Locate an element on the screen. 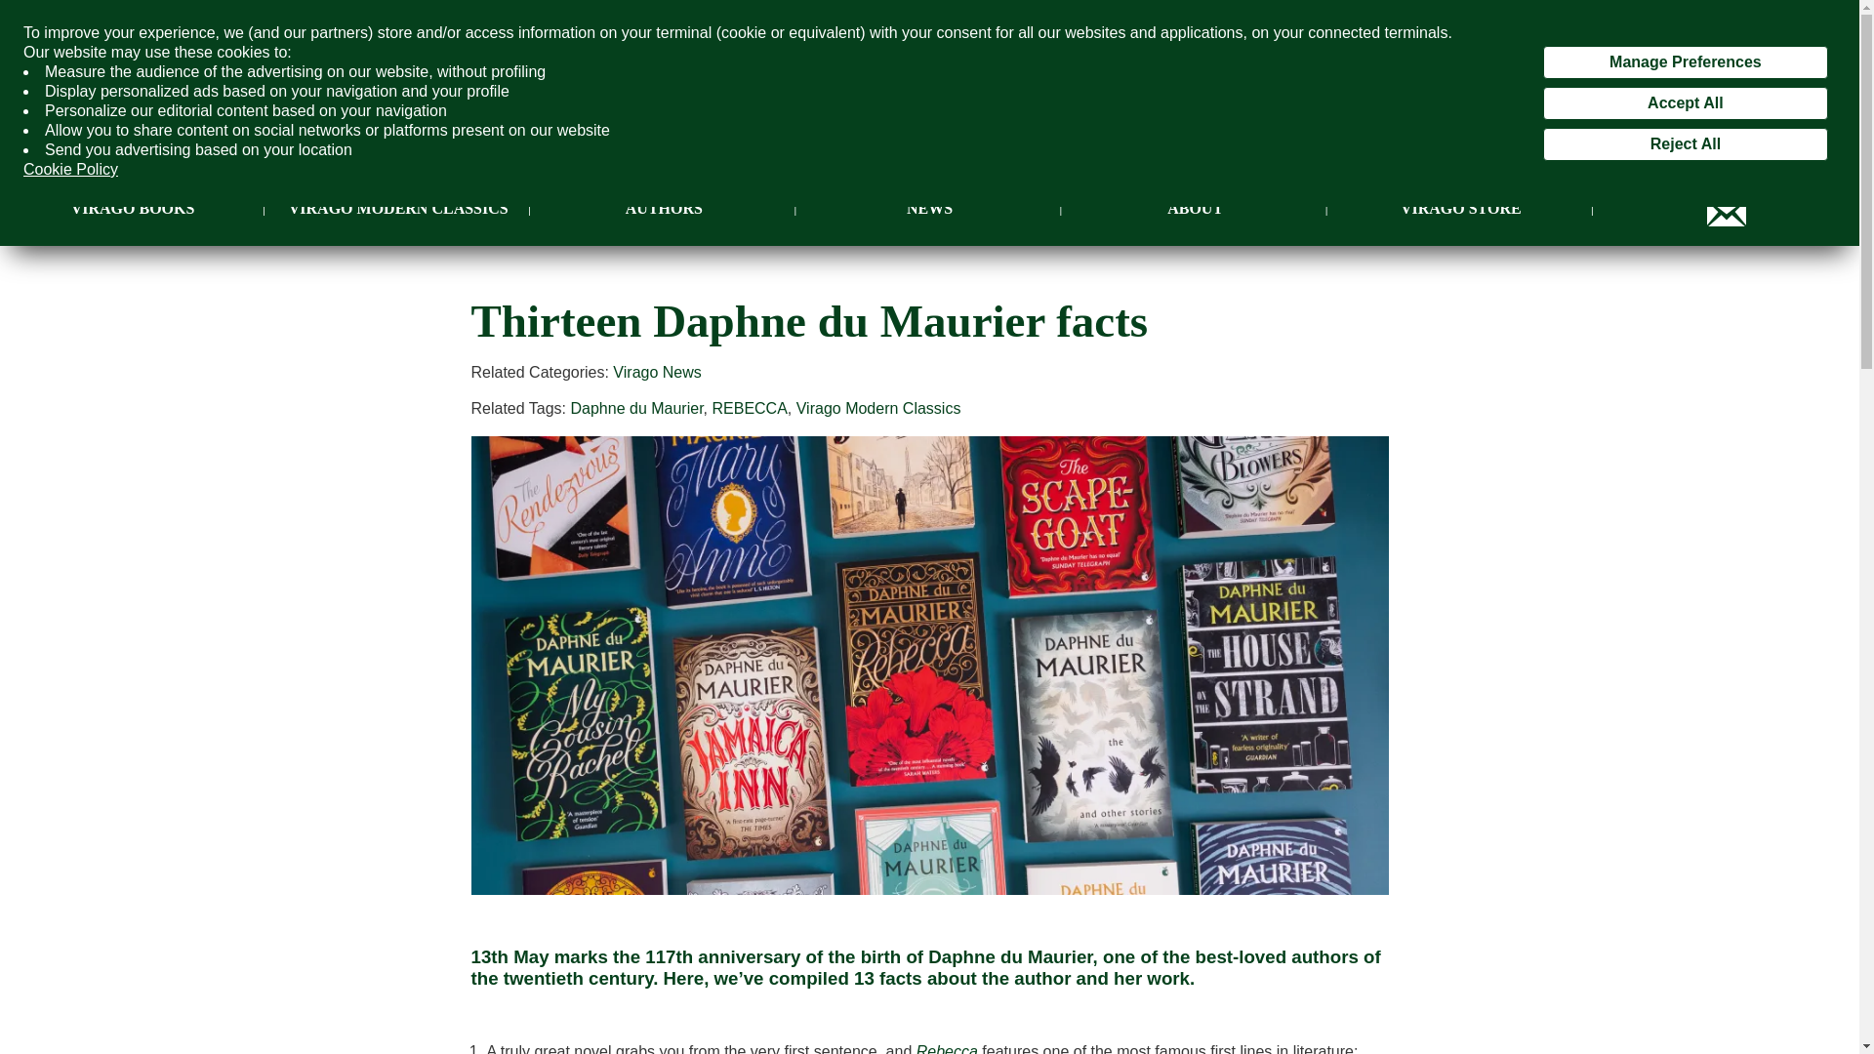 The width and height of the screenshot is (1874, 1054). Reject All is located at coordinates (1685, 144).